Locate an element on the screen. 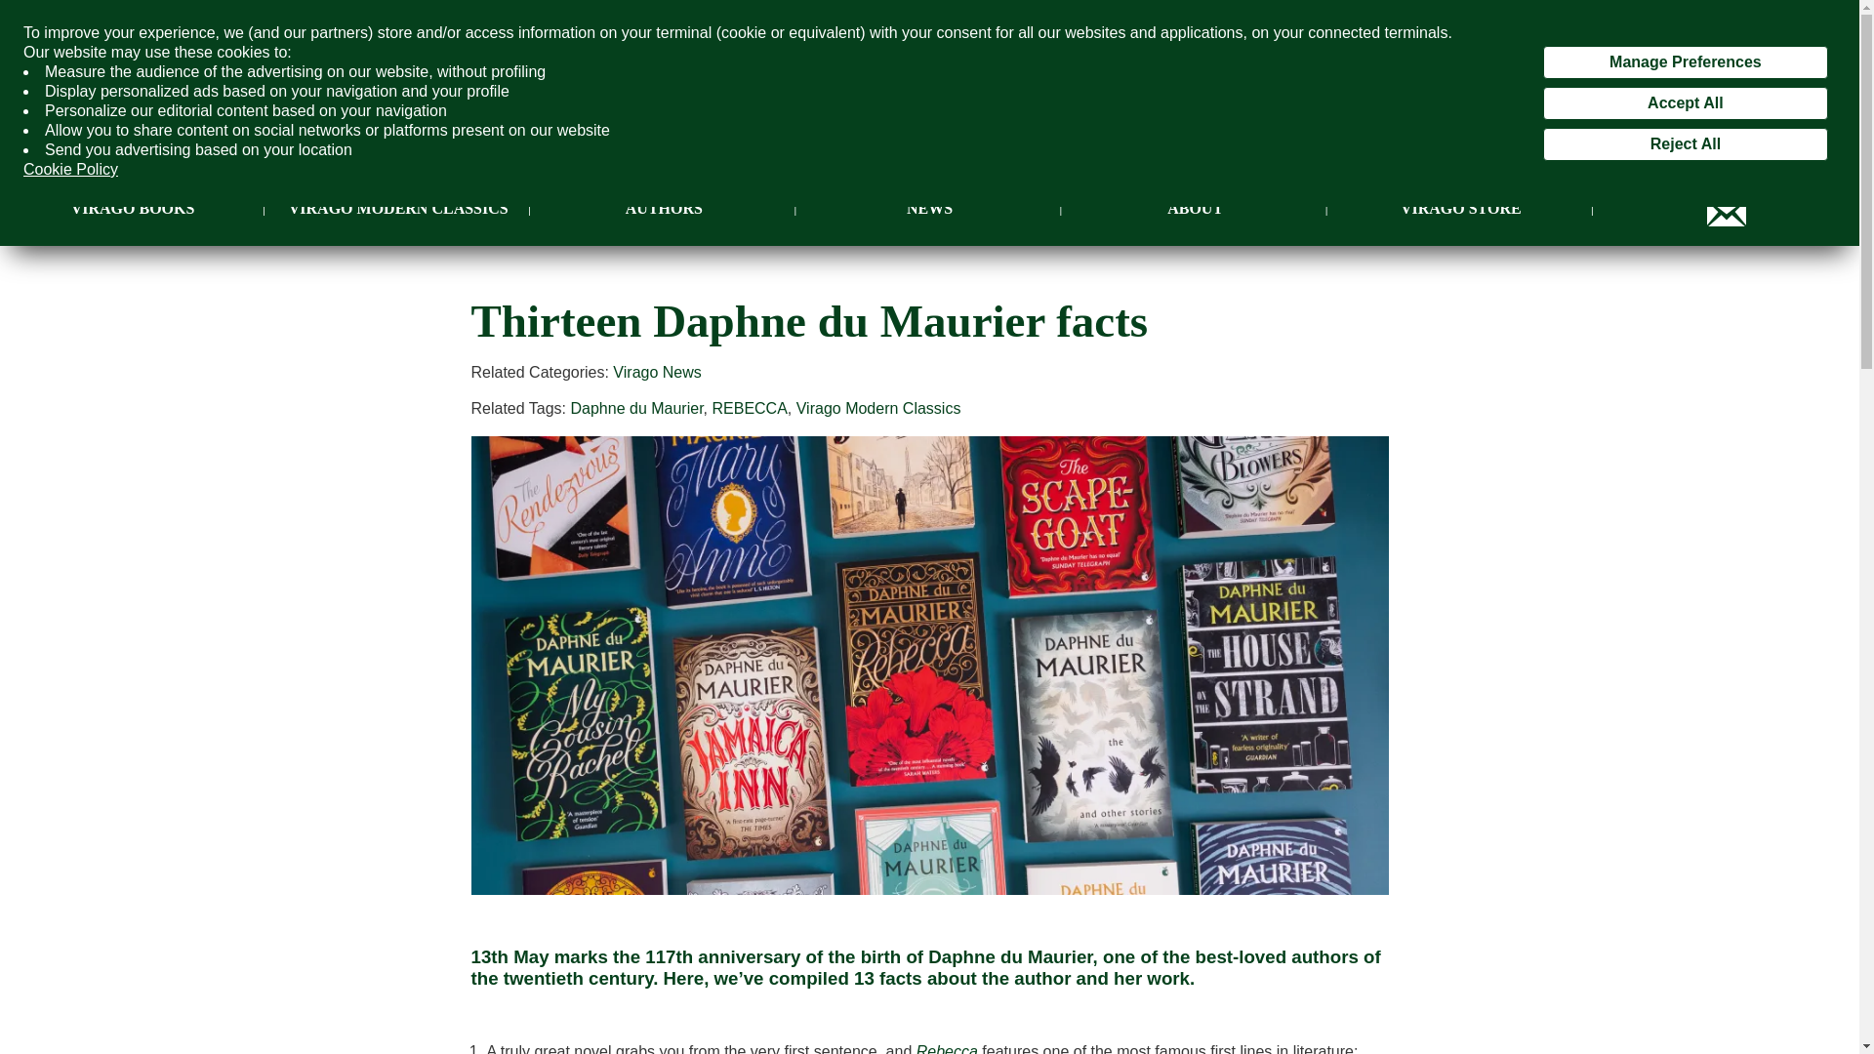 The width and height of the screenshot is (1874, 1054). Reject All is located at coordinates (1685, 144).